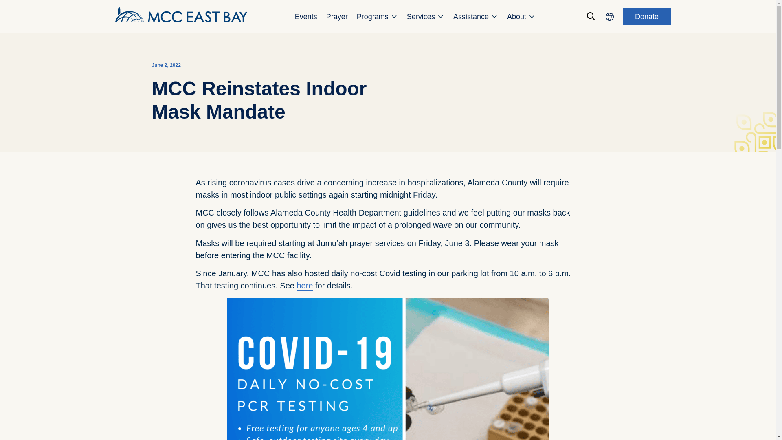 The height and width of the screenshot is (440, 782). I want to click on Prayer, so click(337, 17).